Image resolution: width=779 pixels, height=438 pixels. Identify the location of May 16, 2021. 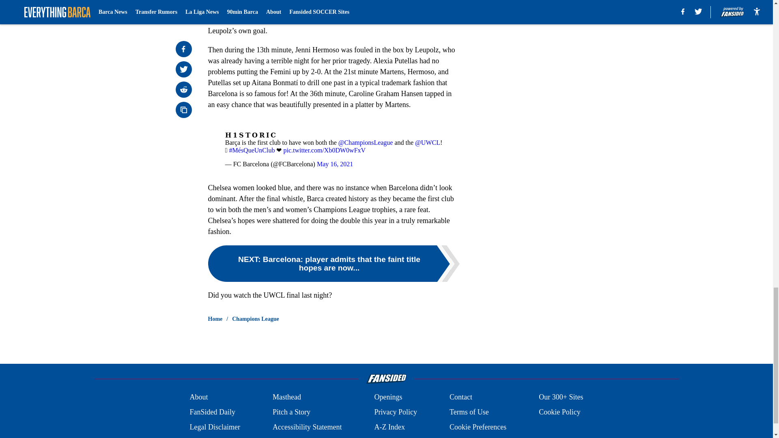
(335, 164).